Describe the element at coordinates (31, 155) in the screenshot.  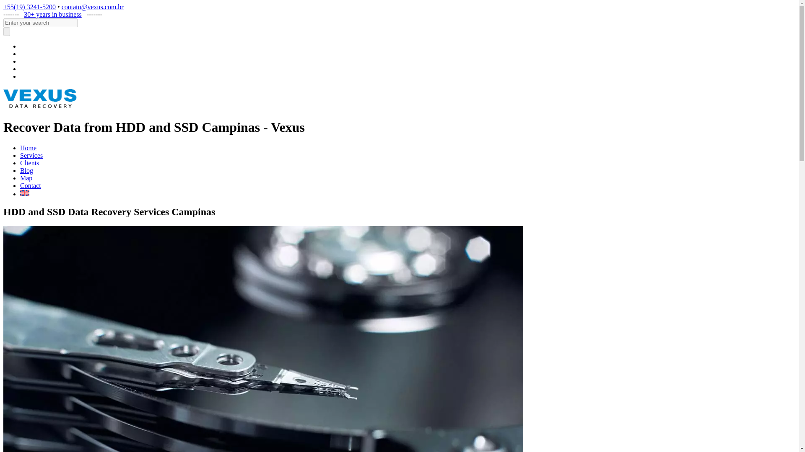
I see `Data Recovery Services` at that location.